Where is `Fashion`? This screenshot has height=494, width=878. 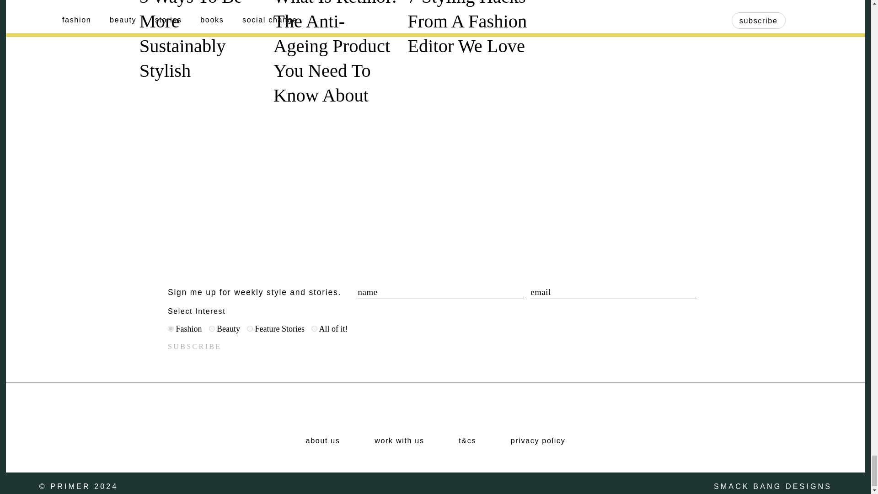 Fashion is located at coordinates (171, 328).